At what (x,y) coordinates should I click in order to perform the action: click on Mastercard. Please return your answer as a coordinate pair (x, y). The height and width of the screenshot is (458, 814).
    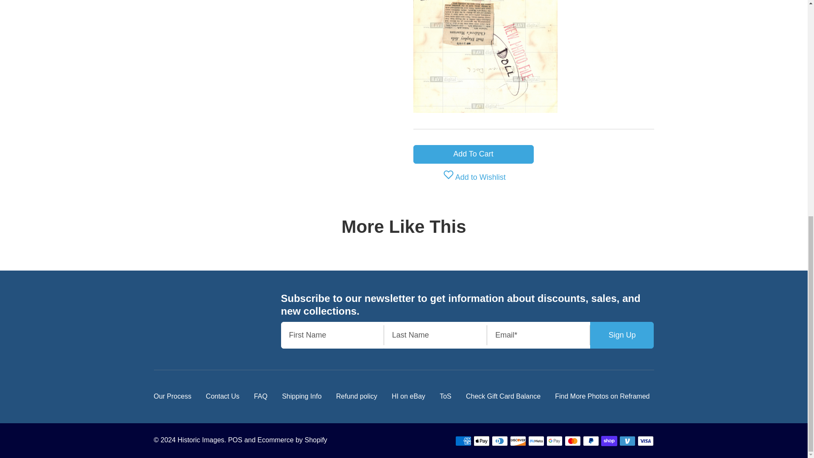
    Looking at the image, I should click on (573, 441).